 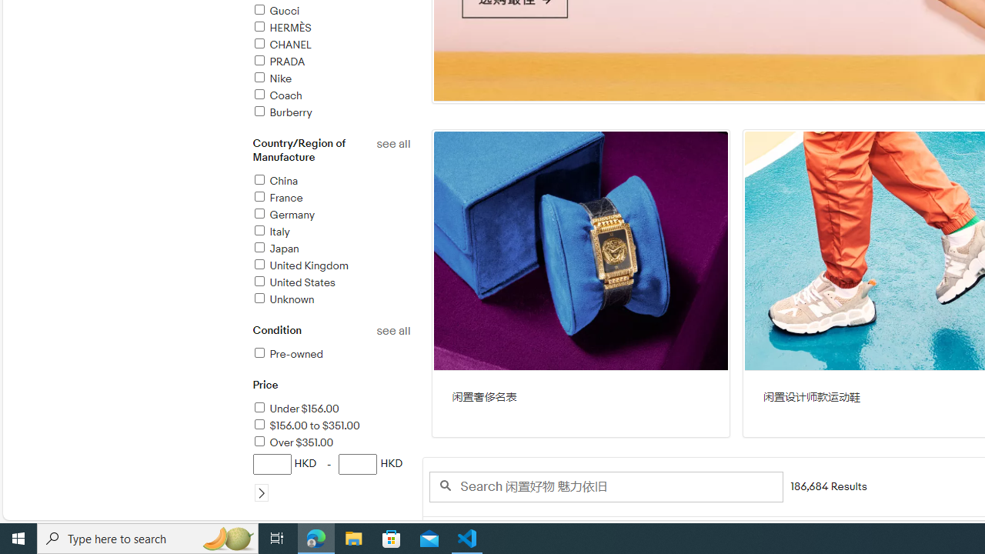 I want to click on CHANEL, so click(x=331, y=45).